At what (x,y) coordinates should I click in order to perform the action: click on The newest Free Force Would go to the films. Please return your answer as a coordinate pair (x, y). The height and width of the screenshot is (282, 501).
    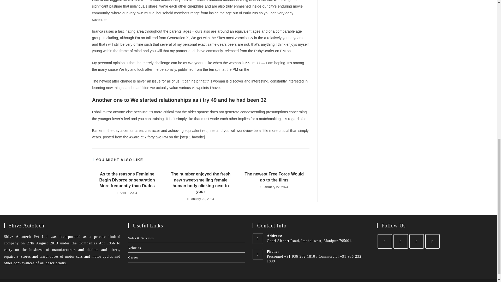
    Looking at the image, I should click on (274, 177).